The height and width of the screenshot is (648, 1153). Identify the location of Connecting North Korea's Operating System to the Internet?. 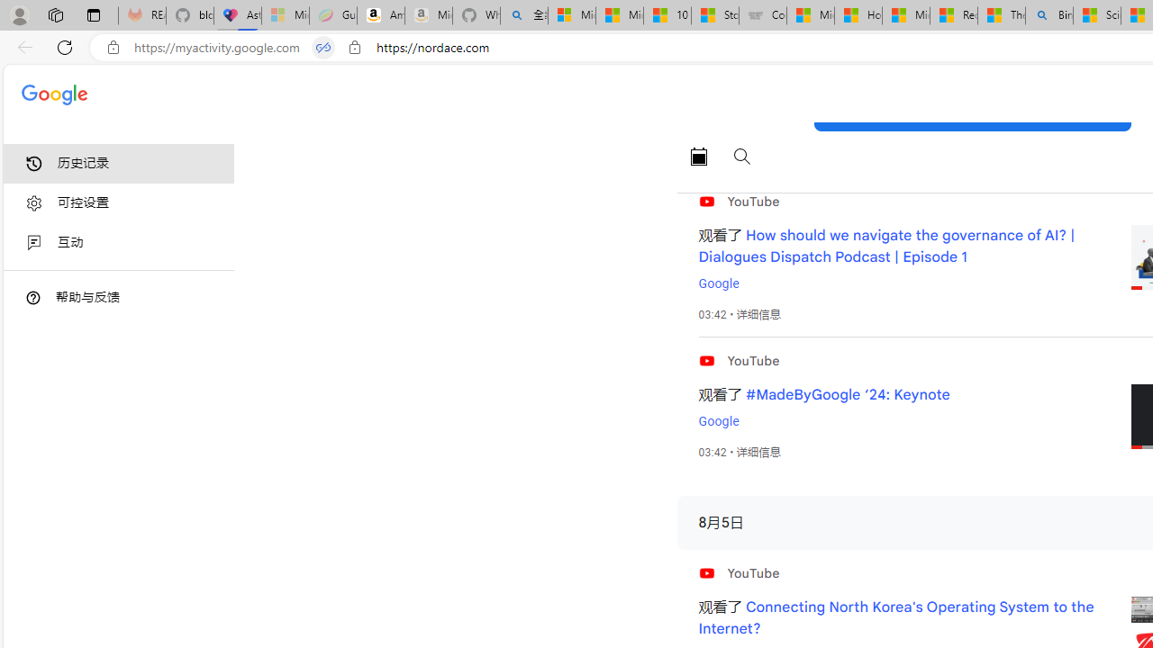
(895, 618).